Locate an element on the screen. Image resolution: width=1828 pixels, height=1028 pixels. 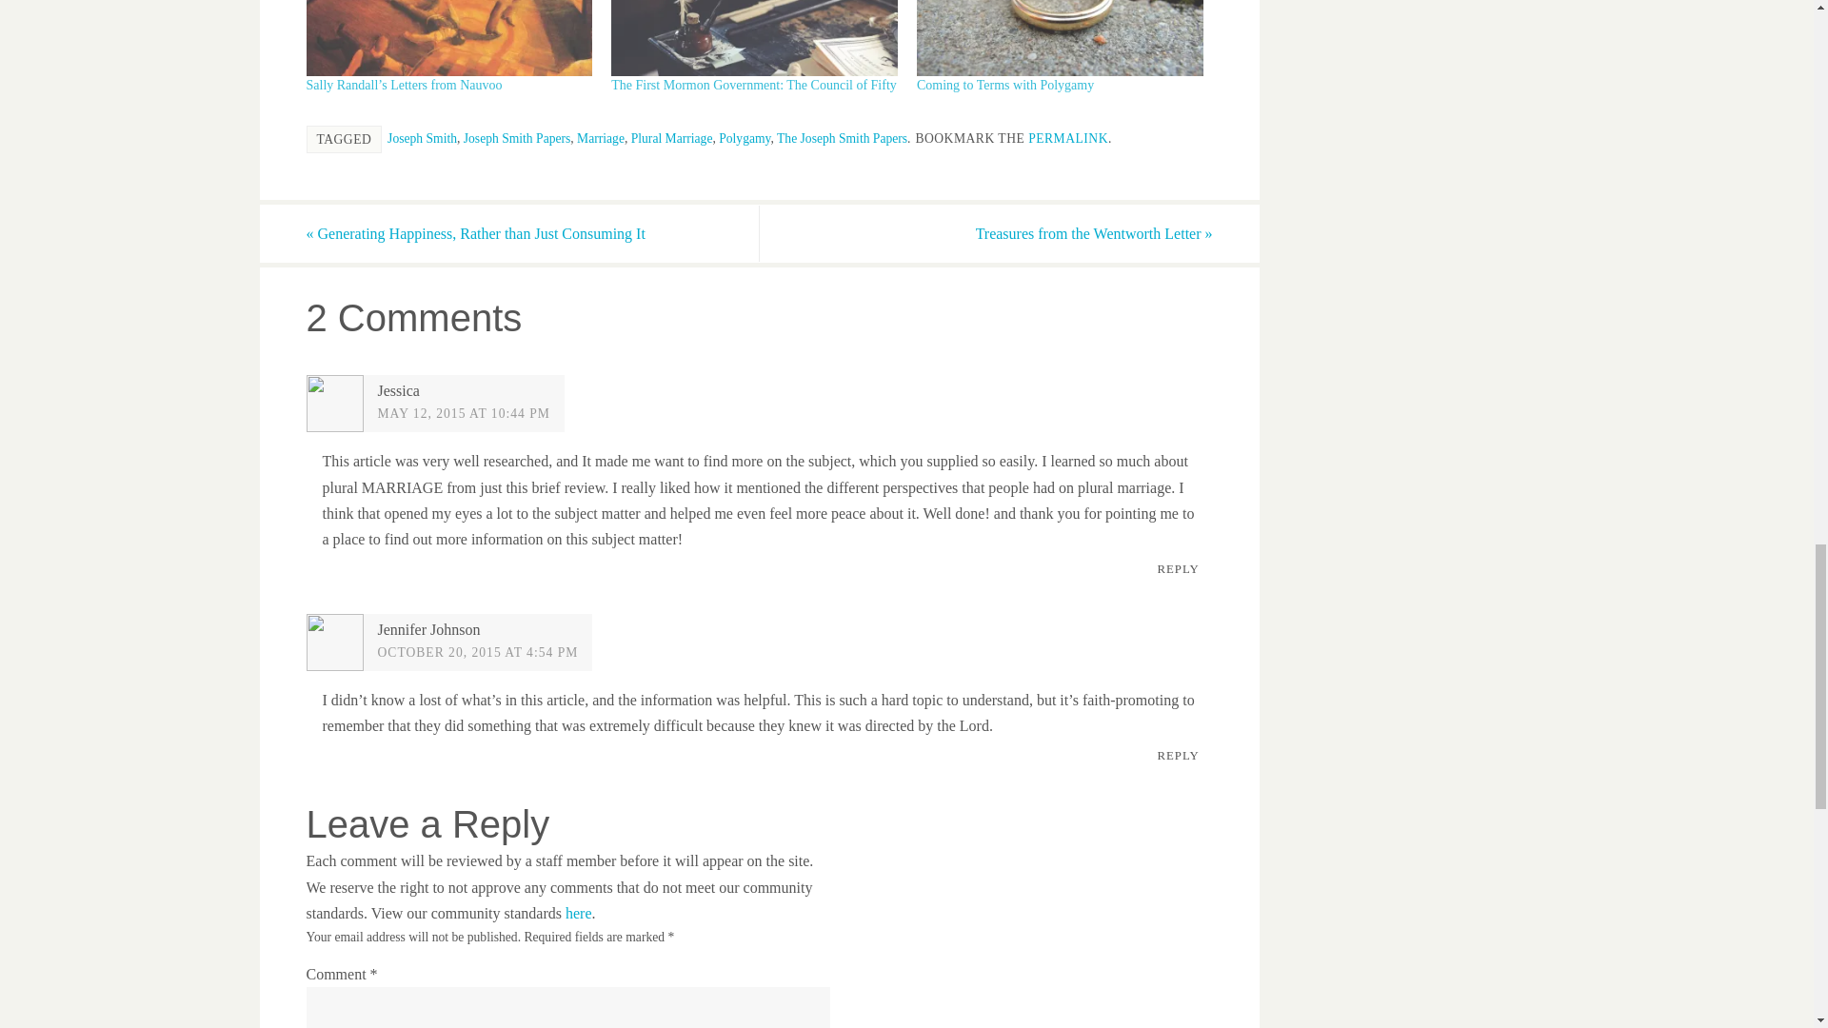
The First Mormon Government: The Council of Fifty is located at coordinates (754, 86).